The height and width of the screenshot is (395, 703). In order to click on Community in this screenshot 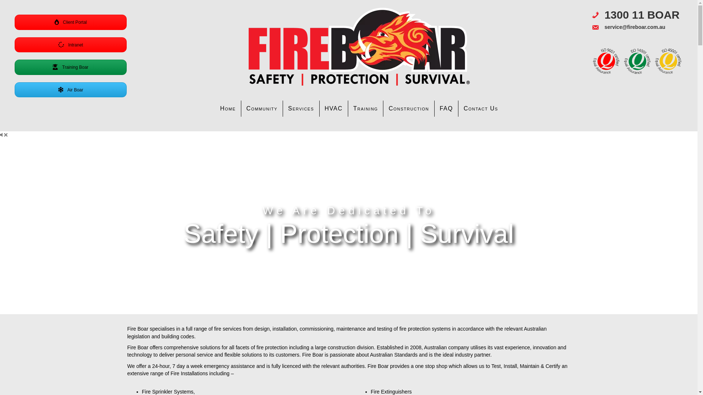, I will do `click(262, 109)`.